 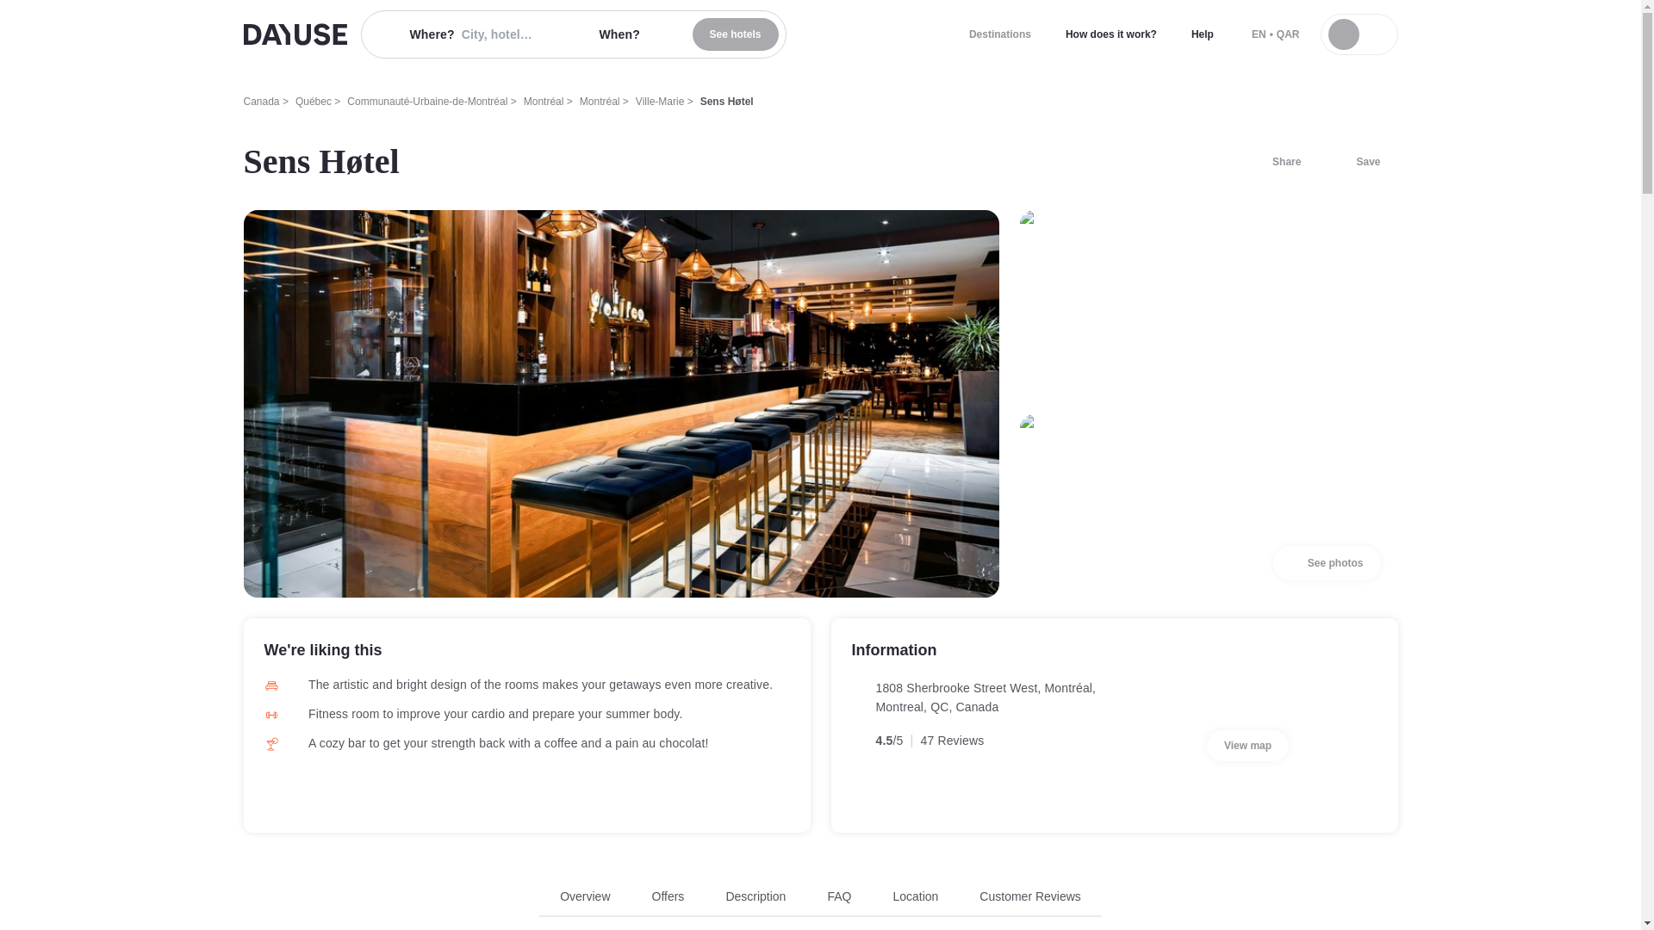 What do you see at coordinates (1327, 562) in the screenshot?
I see `Dayuse` at bounding box center [1327, 562].